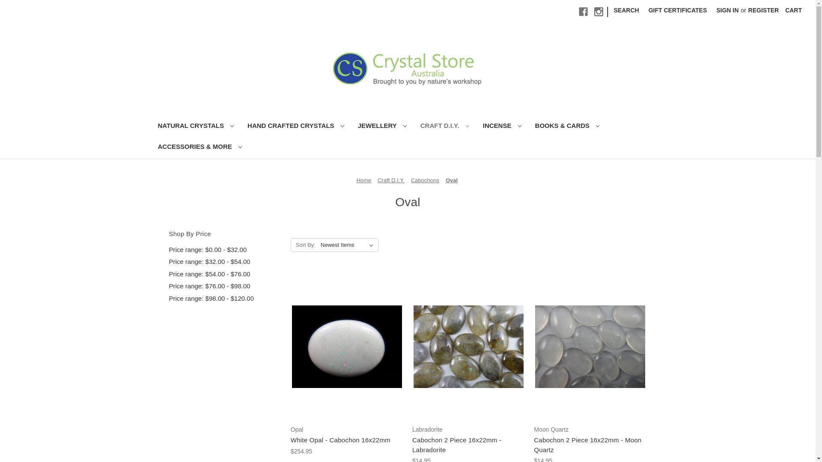 The height and width of the screenshot is (462, 822). I want to click on Price range: $98.00 - $120.00, so click(225, 299).